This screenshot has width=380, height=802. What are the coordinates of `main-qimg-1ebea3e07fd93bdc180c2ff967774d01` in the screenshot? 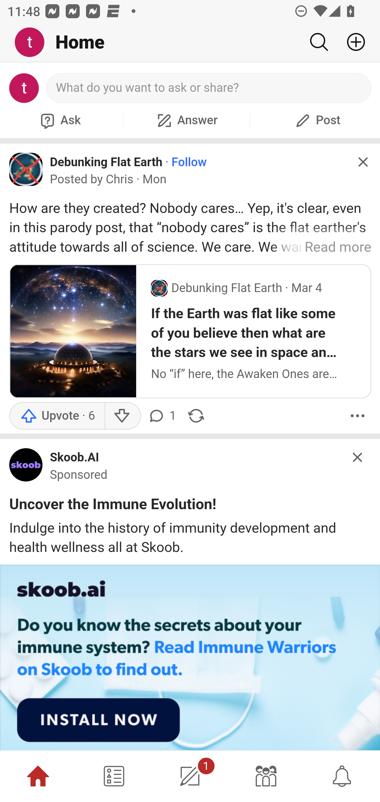 It's located at (26, 467).